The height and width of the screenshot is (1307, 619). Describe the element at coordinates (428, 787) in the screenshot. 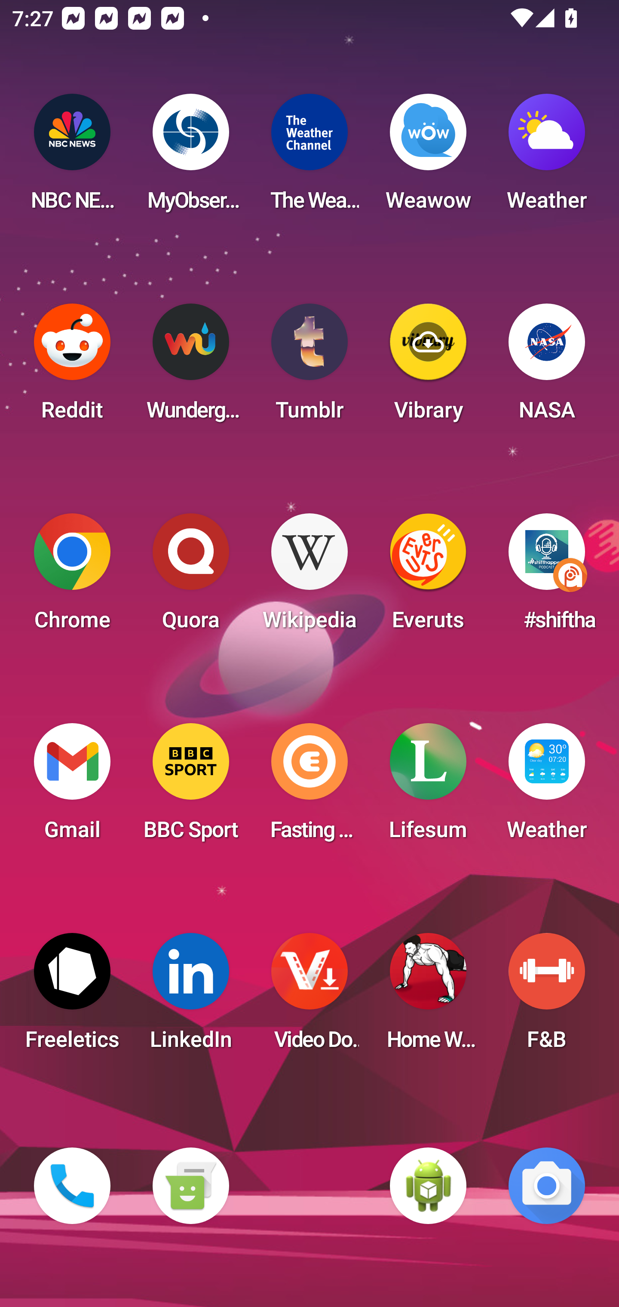

I see `Lifesum` at that location.